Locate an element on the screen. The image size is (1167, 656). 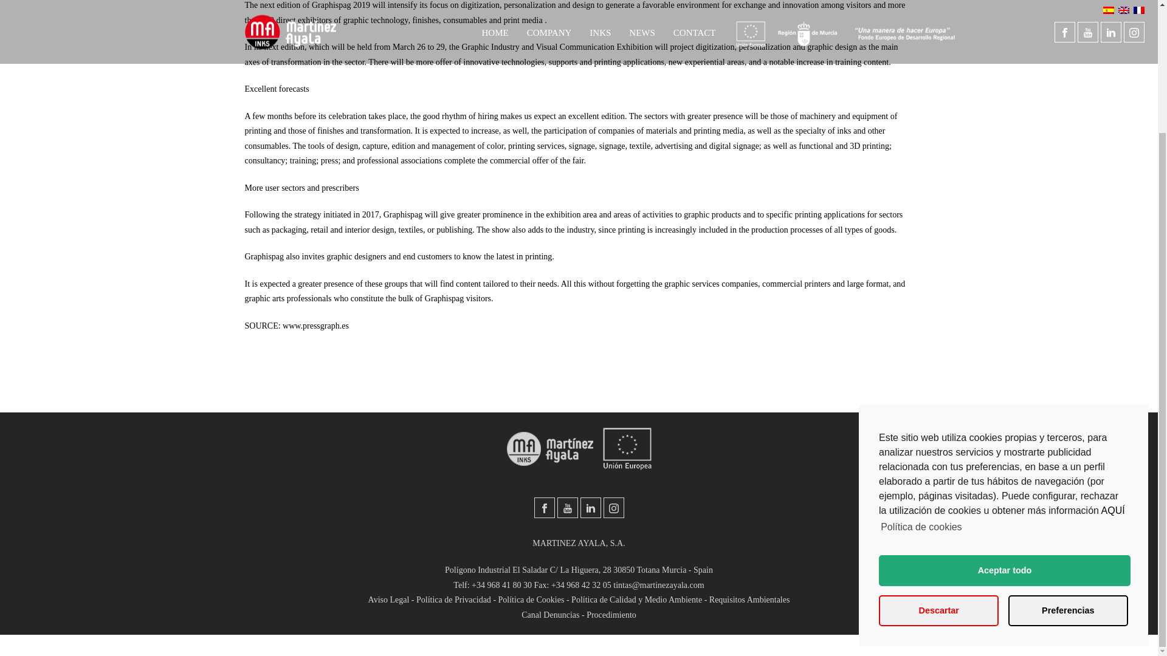
Aviso Legal is located at coordinates (389, 599).